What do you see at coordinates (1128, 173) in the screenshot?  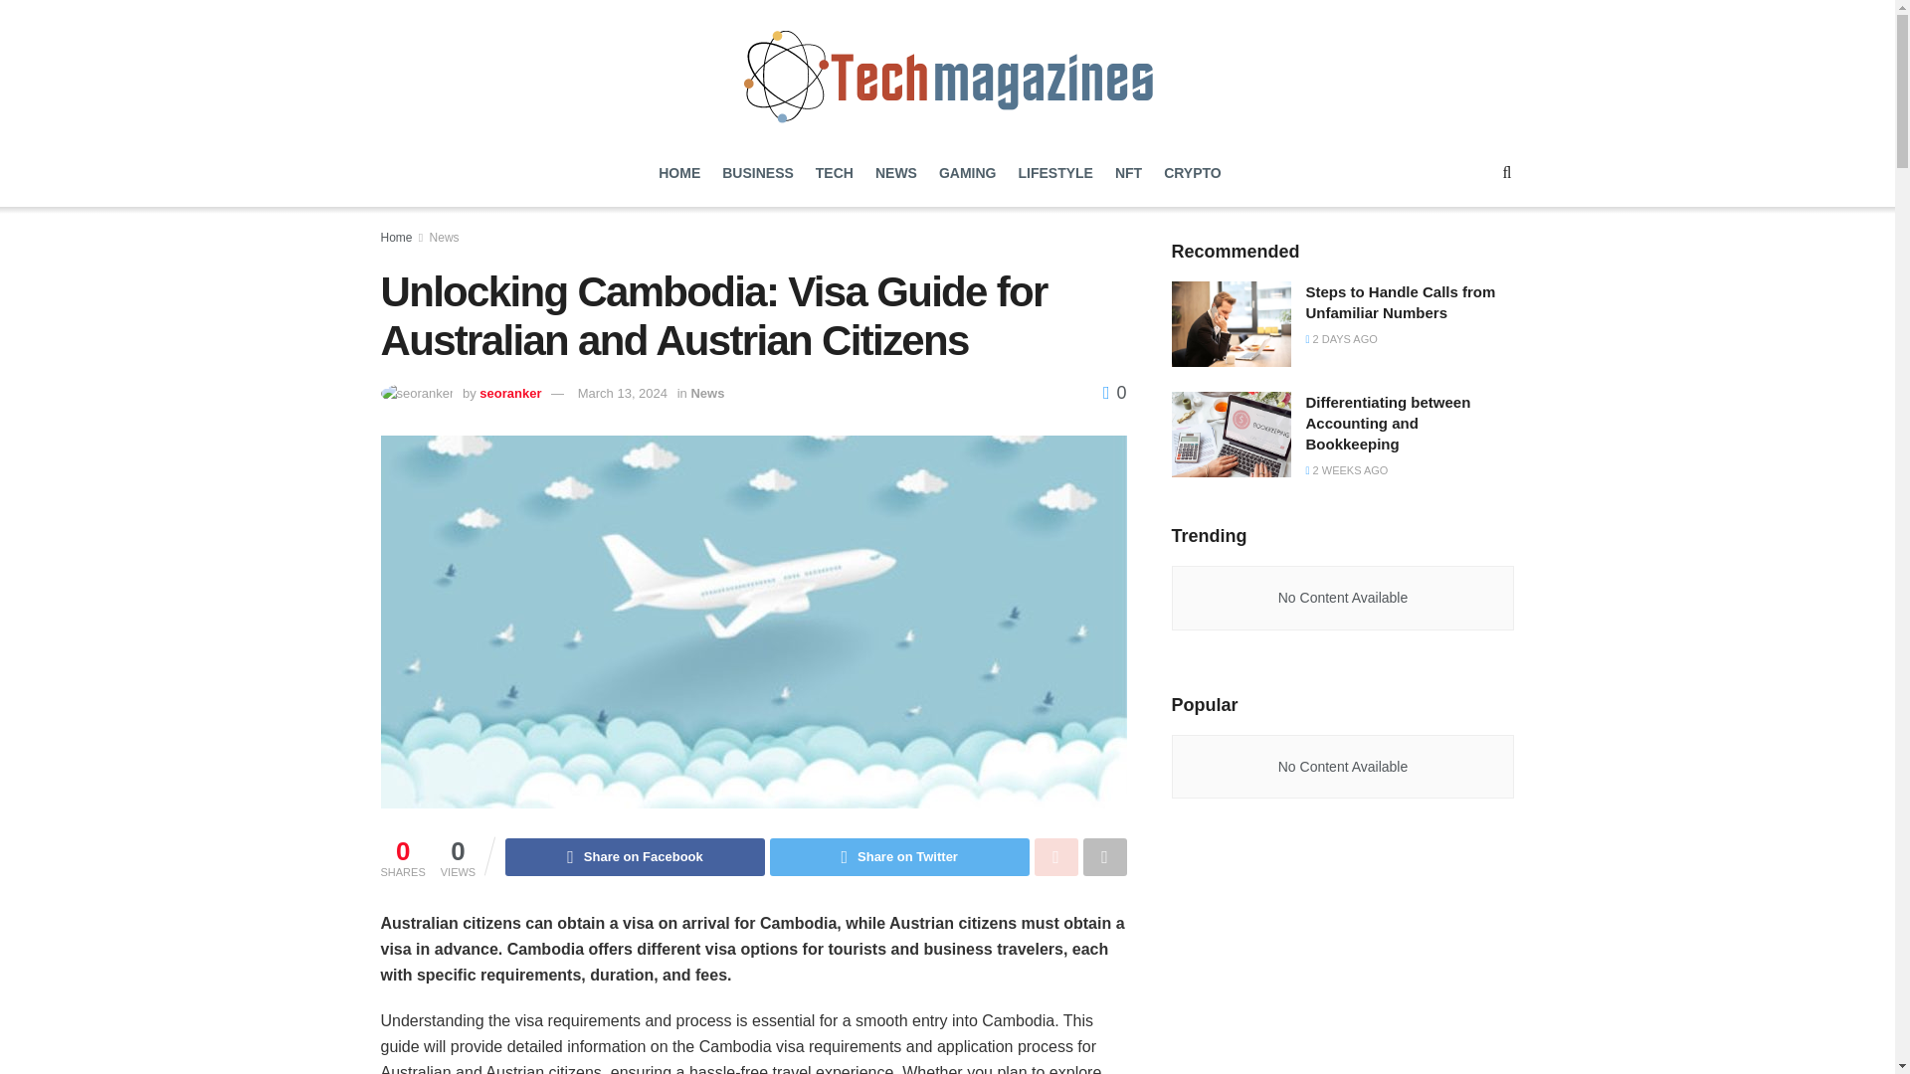 I see `NFT` at bounding box center [1128, 173].